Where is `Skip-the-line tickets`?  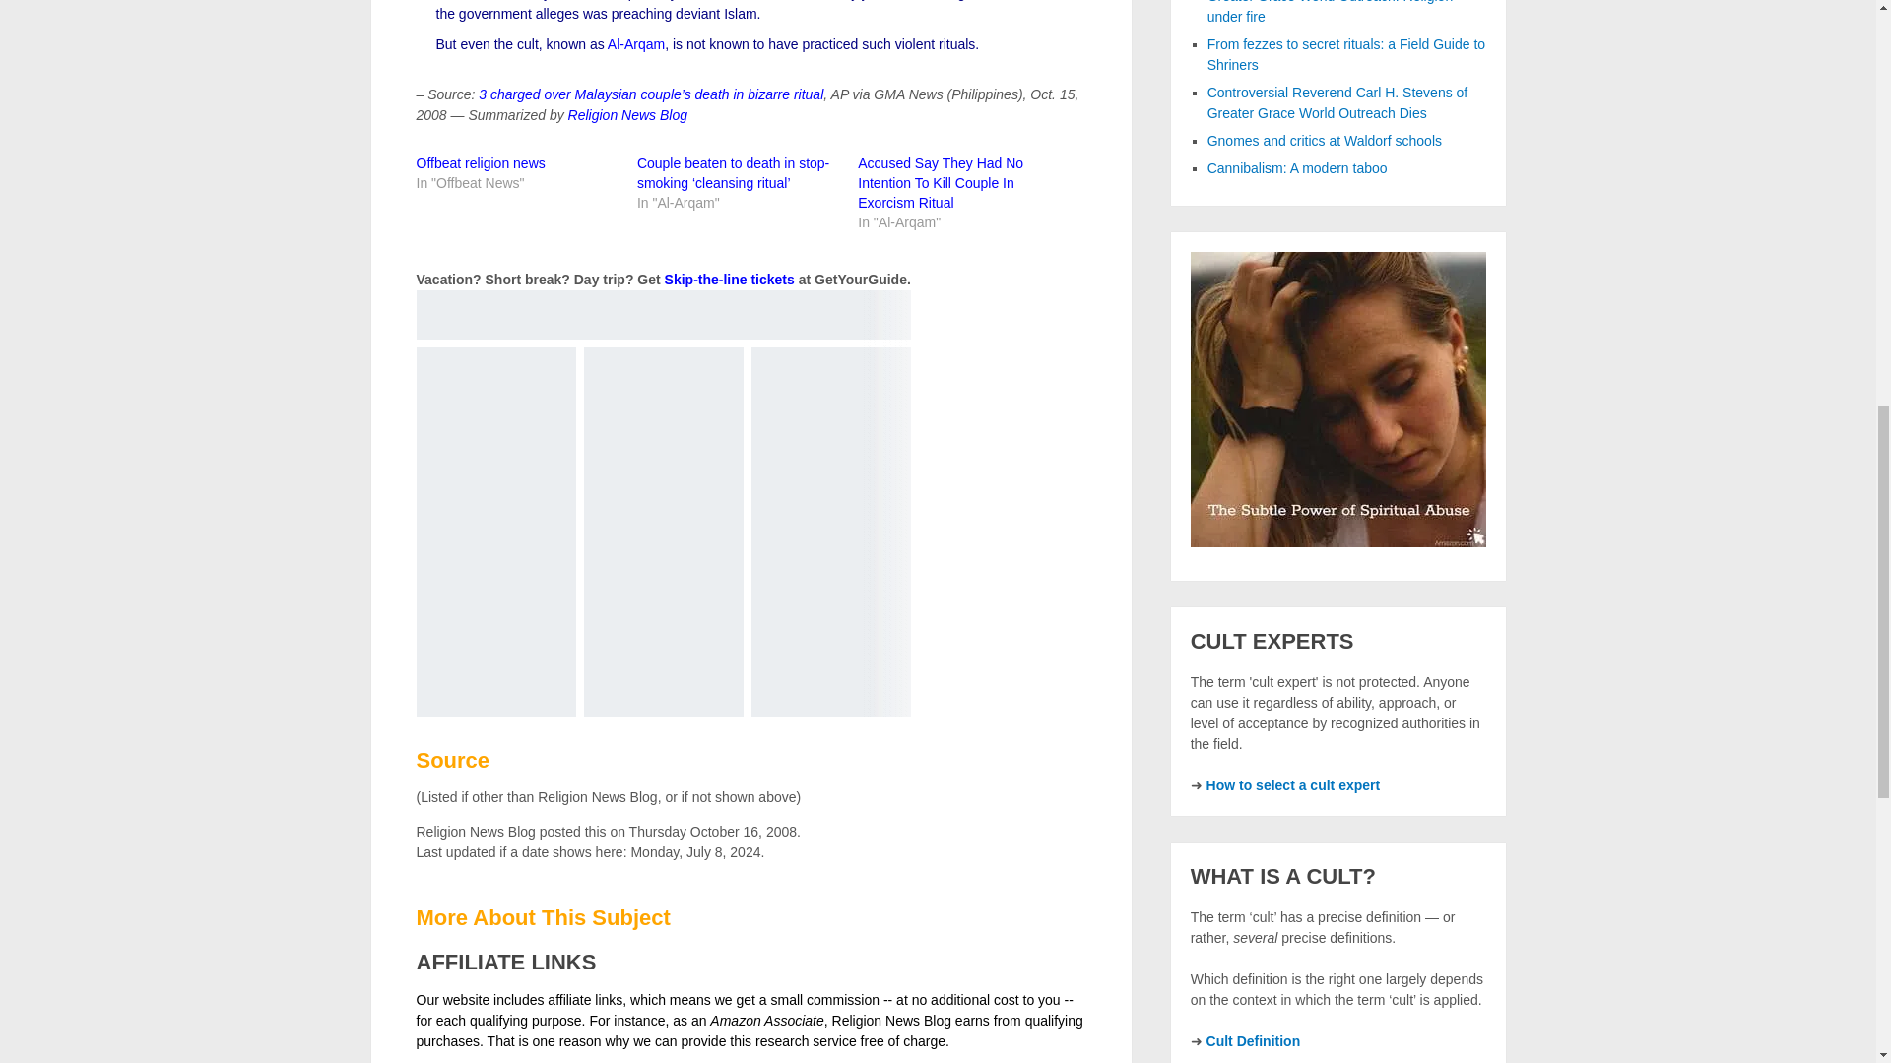
Skip-the-line tickets is located at coordinates (729, 280).